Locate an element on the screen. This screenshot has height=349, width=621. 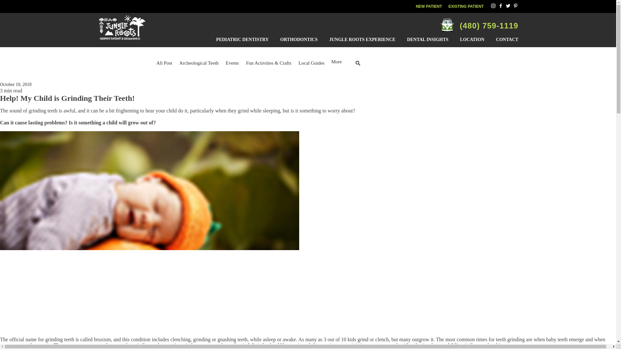
DENTAL INSIGHTS is located at coordinates (428, 39).